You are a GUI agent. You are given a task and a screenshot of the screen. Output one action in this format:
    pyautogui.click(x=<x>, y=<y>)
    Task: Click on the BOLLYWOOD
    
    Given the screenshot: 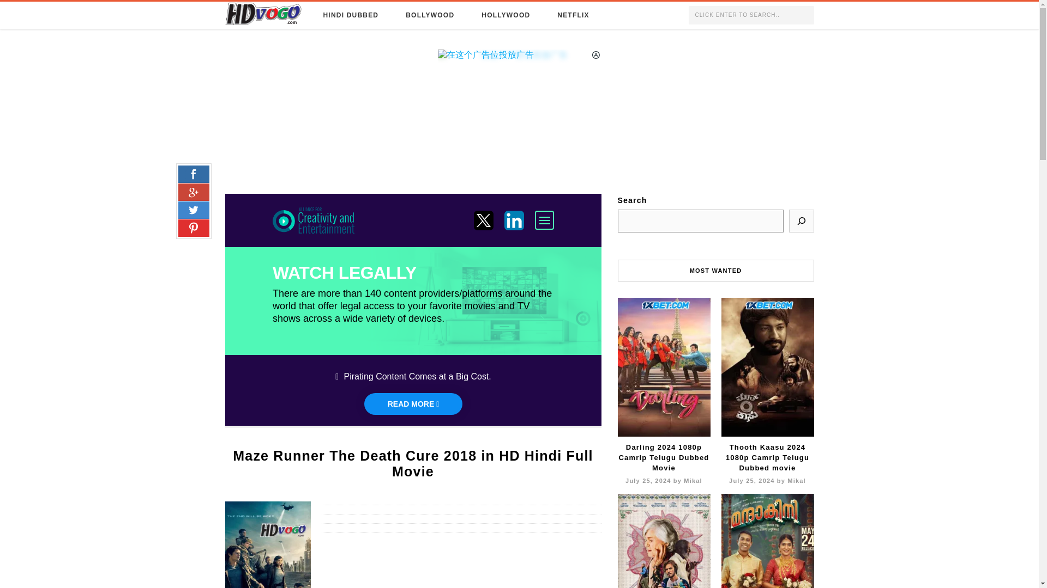 What is the action you would take?
    pyautogui.click(x=430, y=15)
    